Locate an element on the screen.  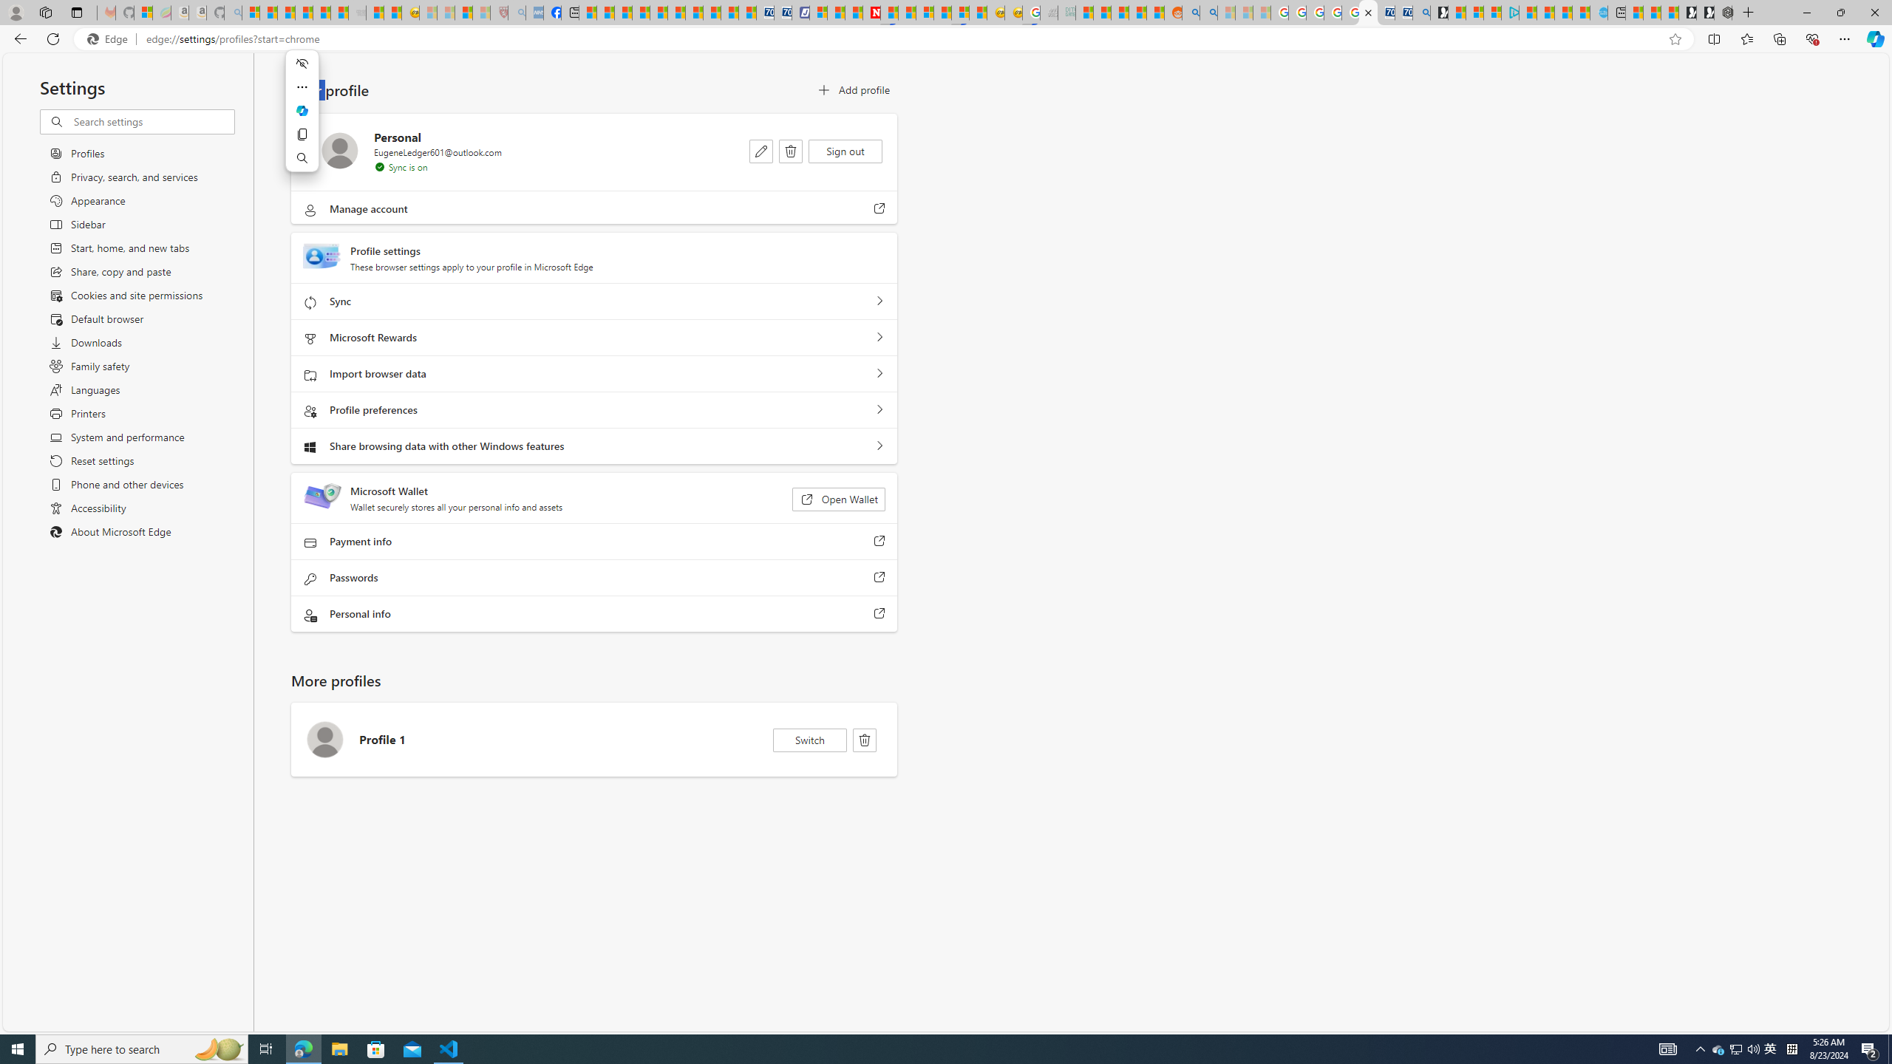
Open Wallet is located at coordinates (838, 499).